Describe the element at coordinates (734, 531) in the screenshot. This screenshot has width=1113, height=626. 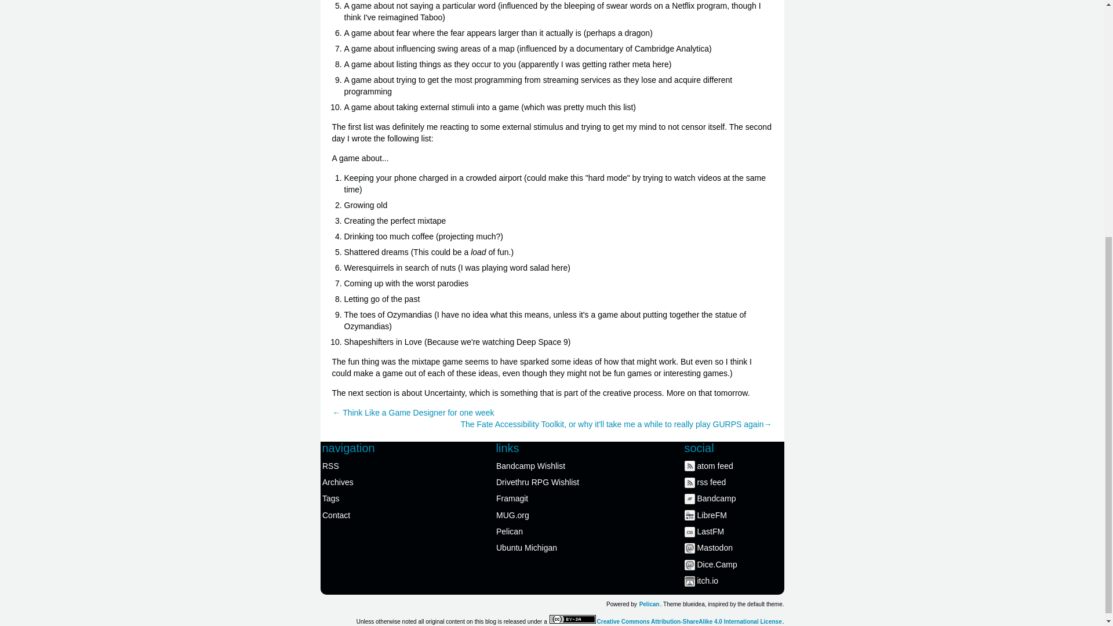
I see `LastFM` at that location.